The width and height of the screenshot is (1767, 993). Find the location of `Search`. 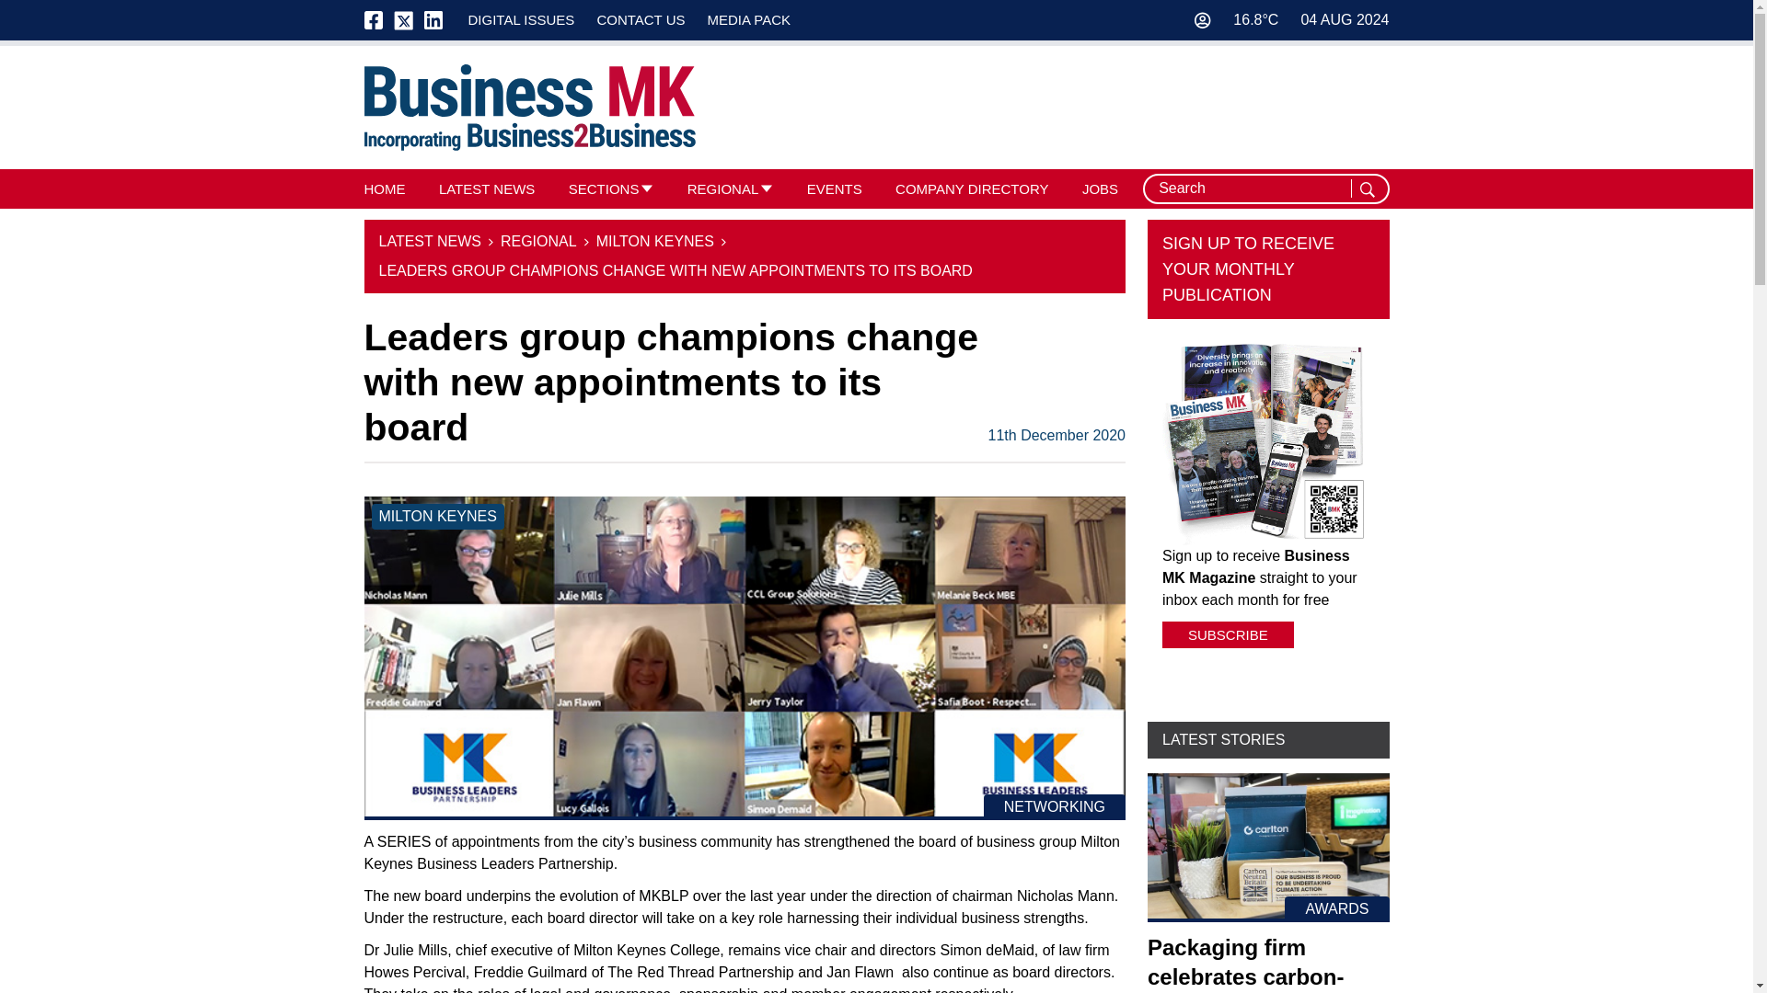

Search is located at coordinates (1369, 189).